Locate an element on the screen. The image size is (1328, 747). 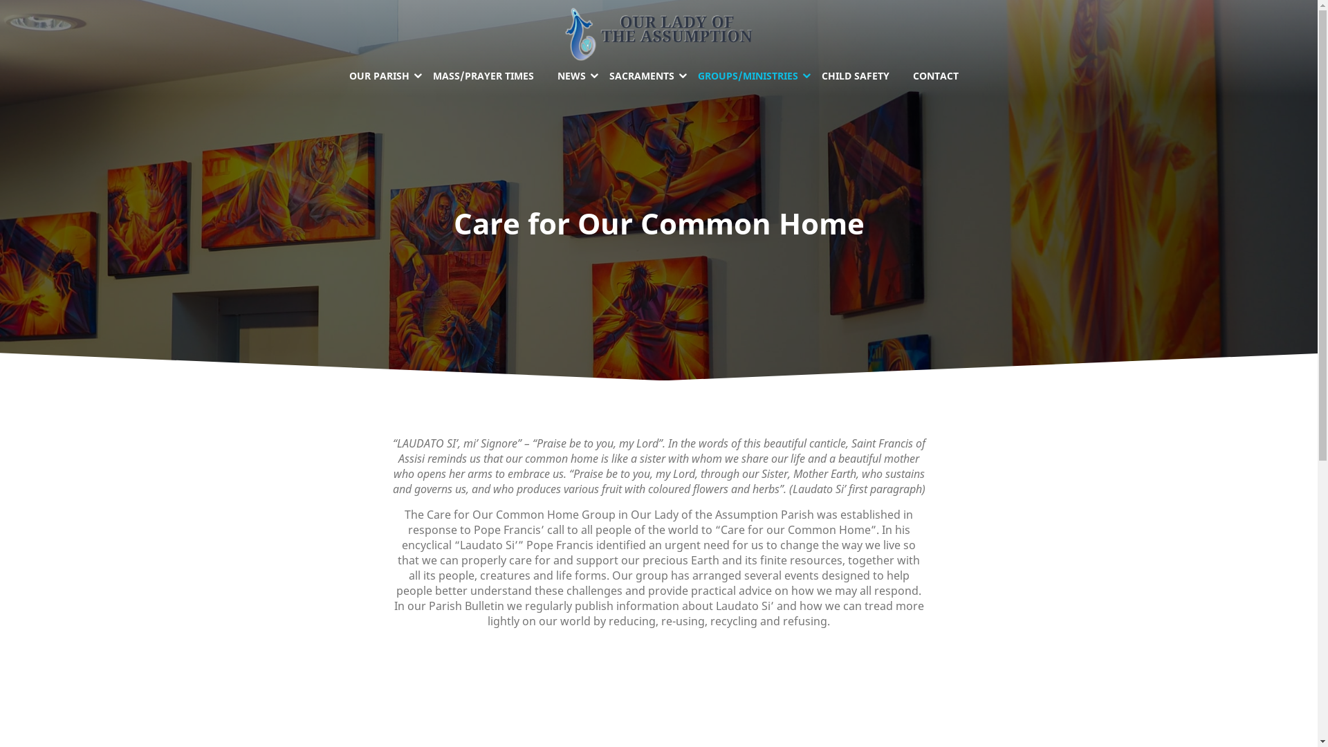
CHILD SAFETY is located at coordinates (855, 76).